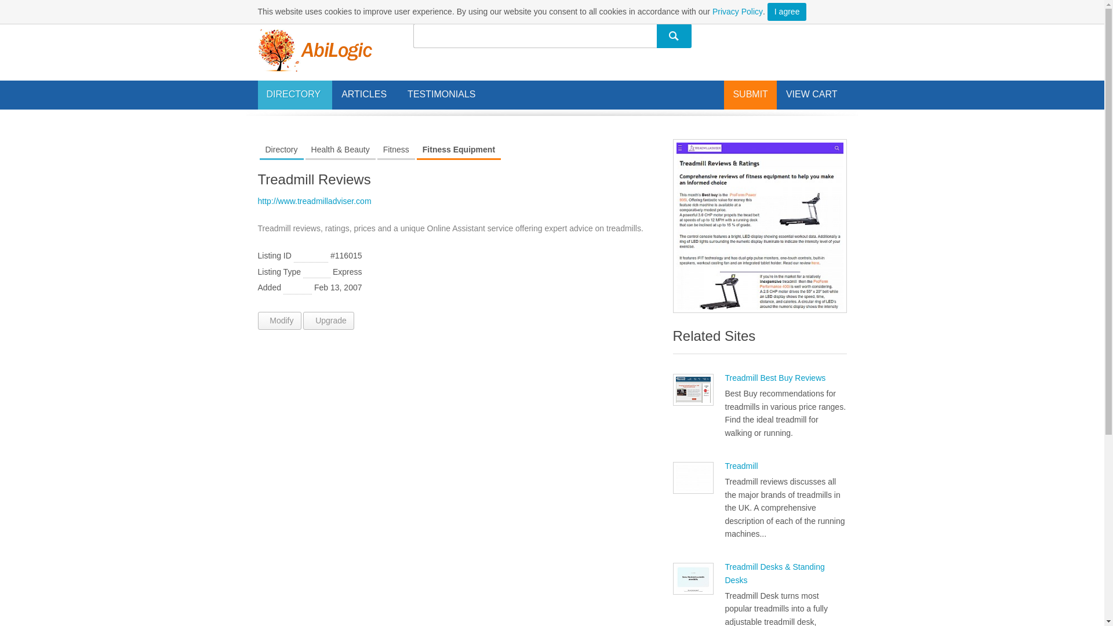  I want to click on Shopping cart, so click(812, 94).